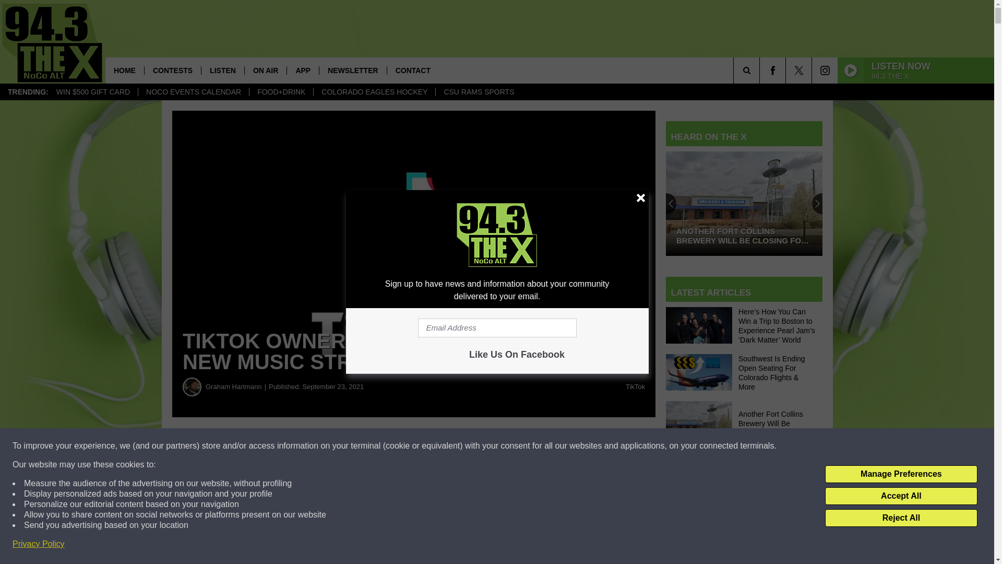  I want to click on ON AIR, so click(265, 70).